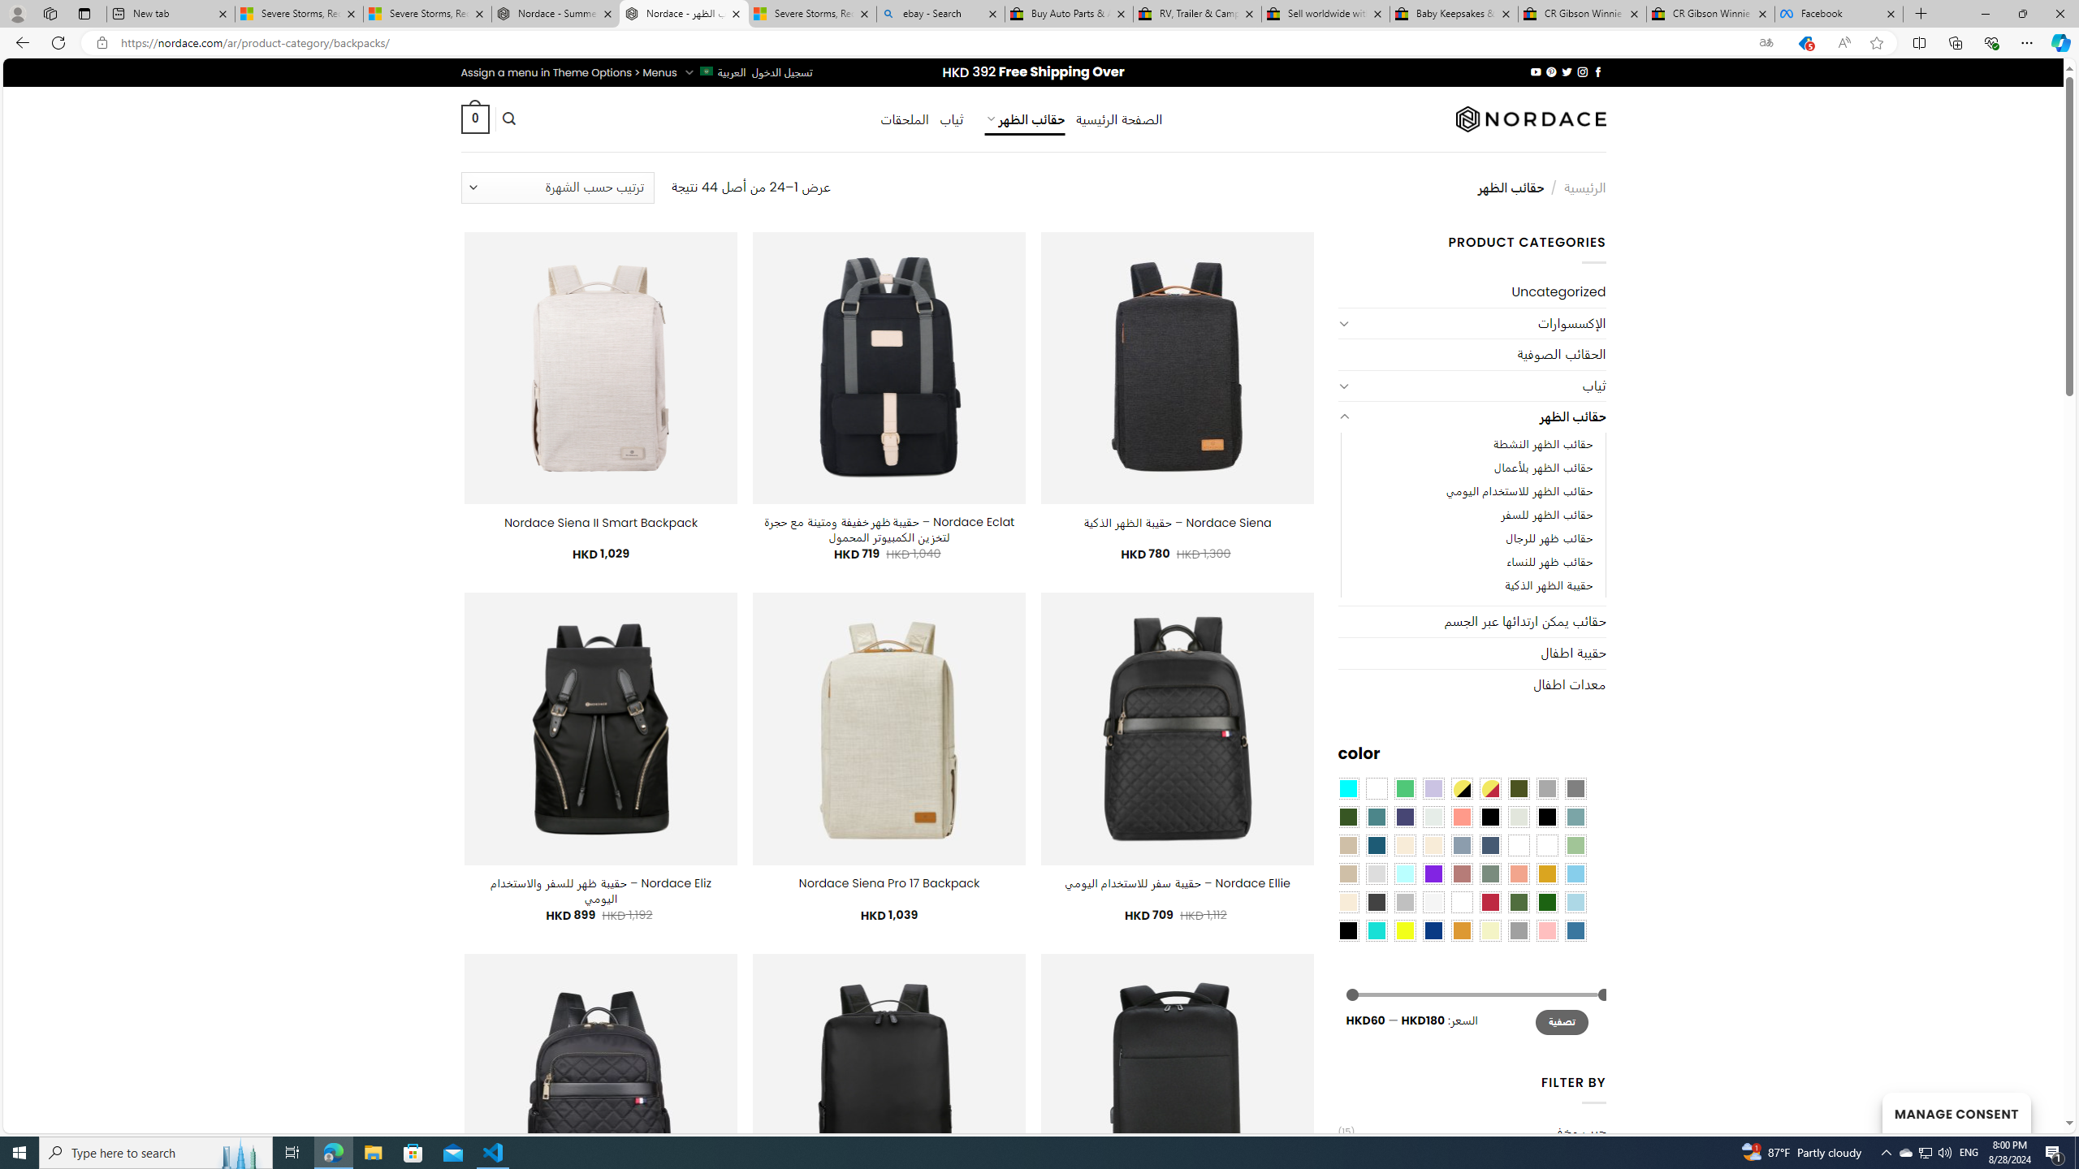 This screenshot has width=2079, height=1169. Describe the element at coordinates (1575, 845) in the screenshot. I see `Light Green` at that location.